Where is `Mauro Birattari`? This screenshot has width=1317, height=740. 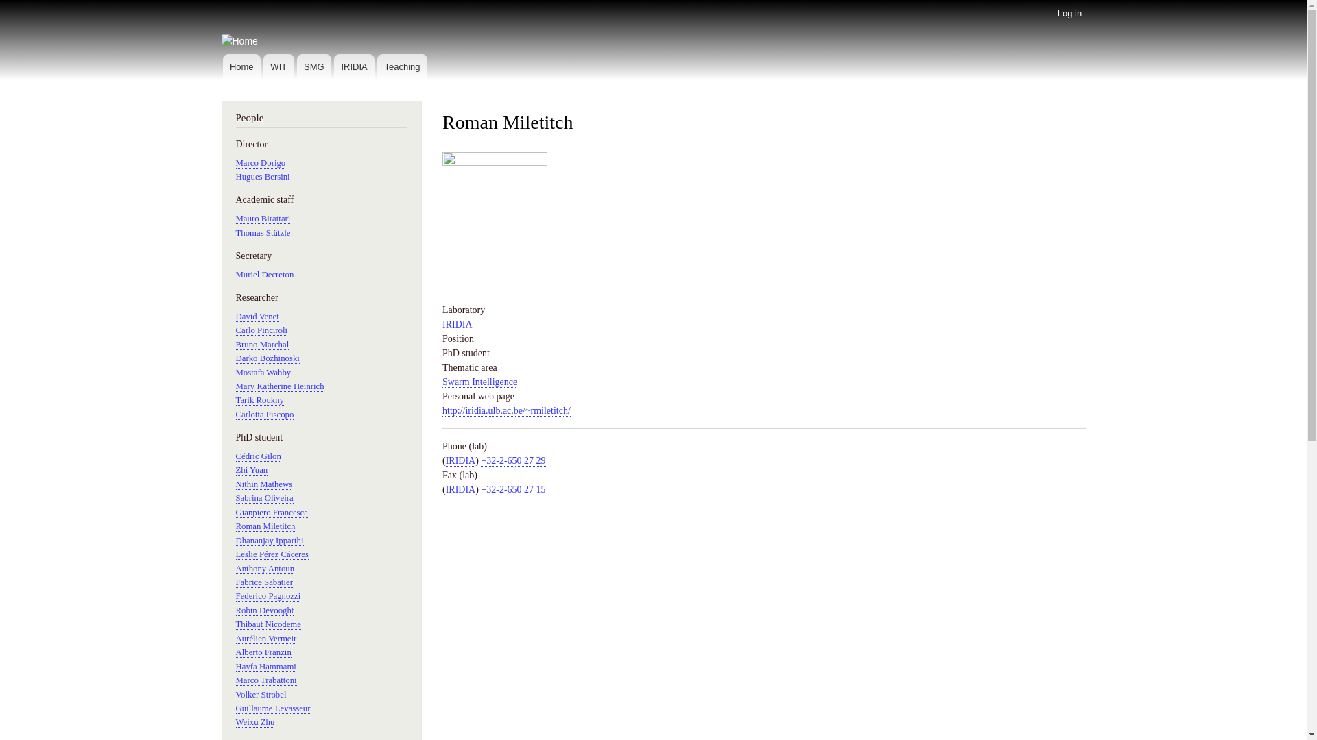 Mauro Birattari is located at coordinates (263, 219).